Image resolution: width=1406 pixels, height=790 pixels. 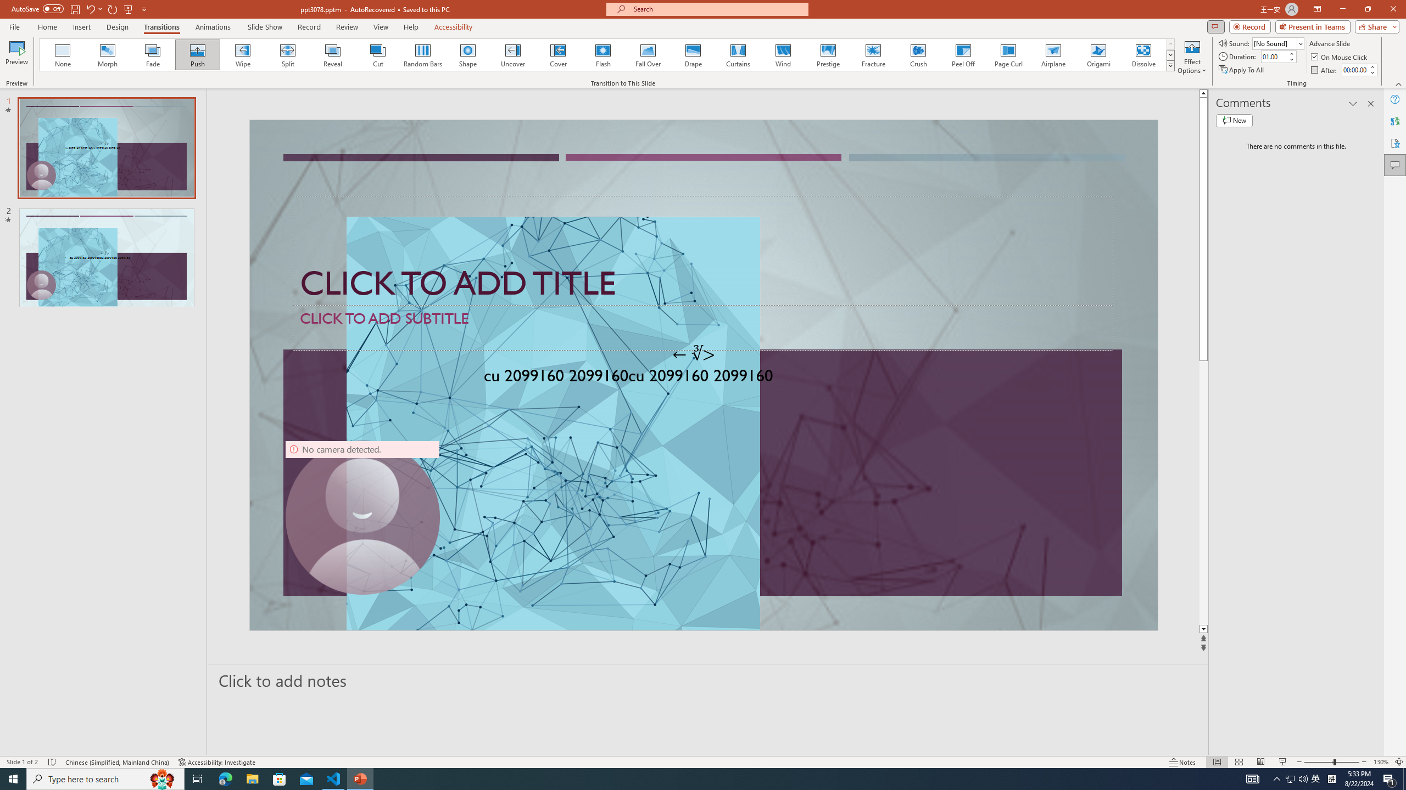 What do you see at coordinates (1217, 762) in the screenshot?
I see `Normal` at bounding box center [1217, 762].